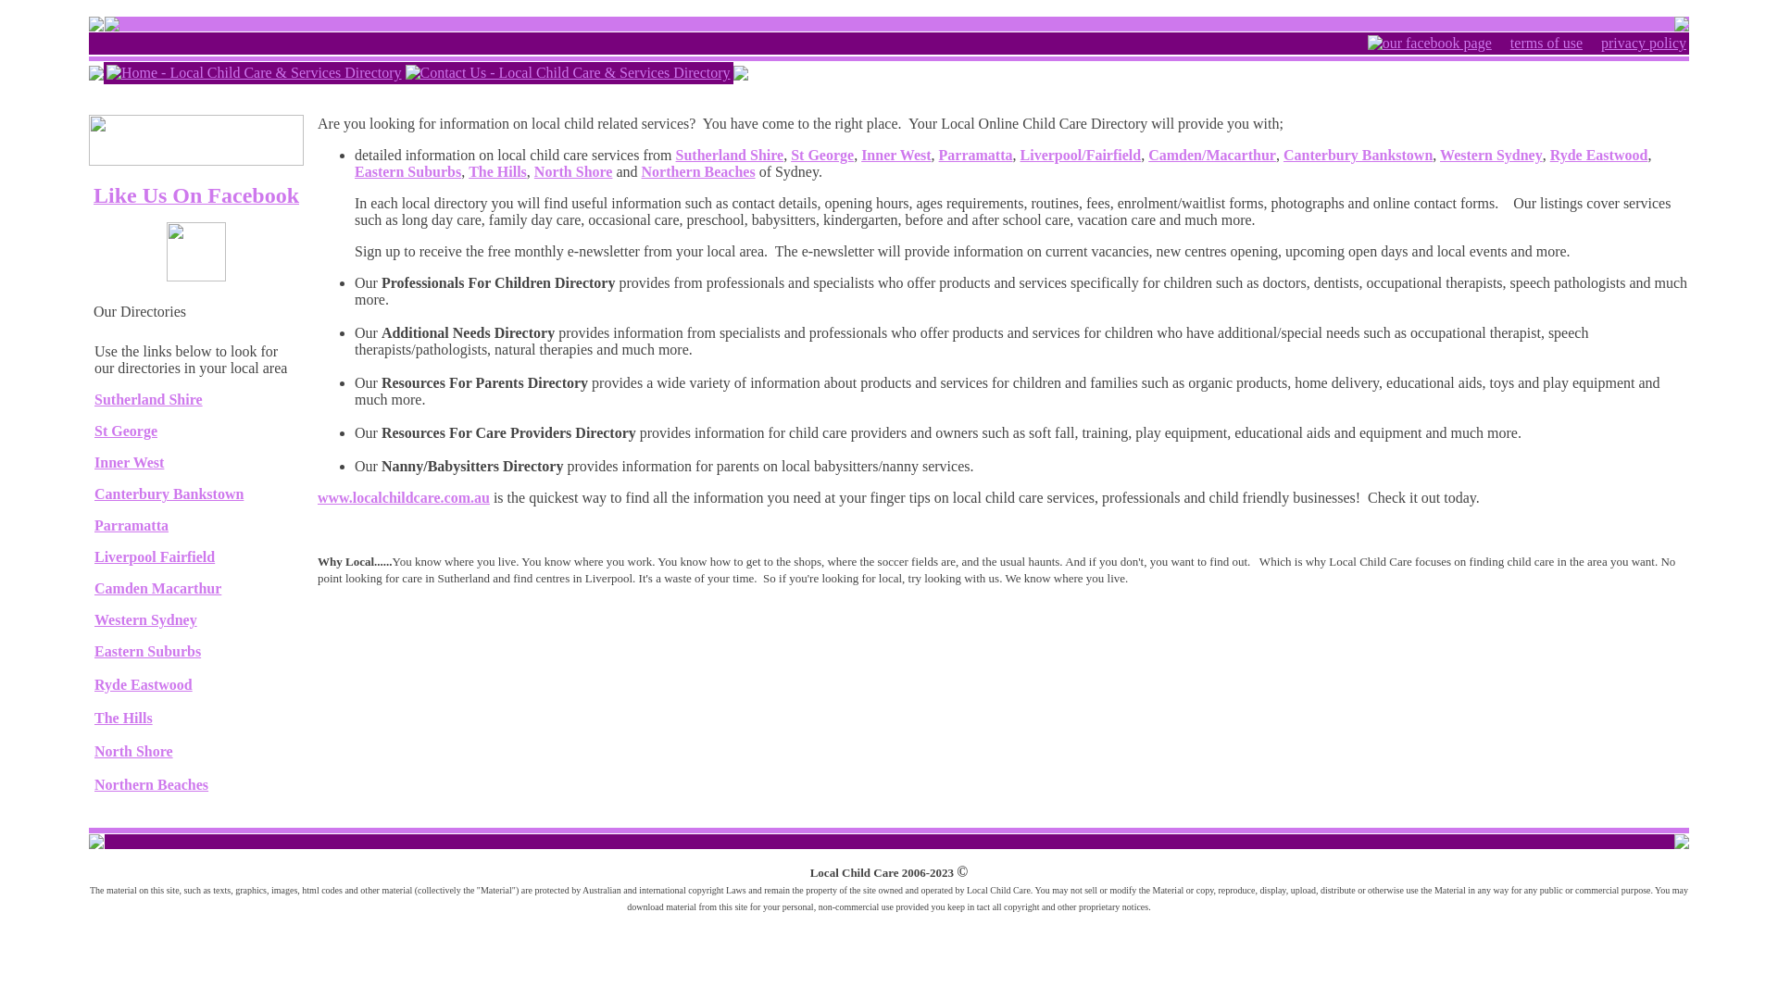  What do you see at coordinates (698, 172) in the screenshot?
I see `Northern Beaches` at bounding box center [698, 172].